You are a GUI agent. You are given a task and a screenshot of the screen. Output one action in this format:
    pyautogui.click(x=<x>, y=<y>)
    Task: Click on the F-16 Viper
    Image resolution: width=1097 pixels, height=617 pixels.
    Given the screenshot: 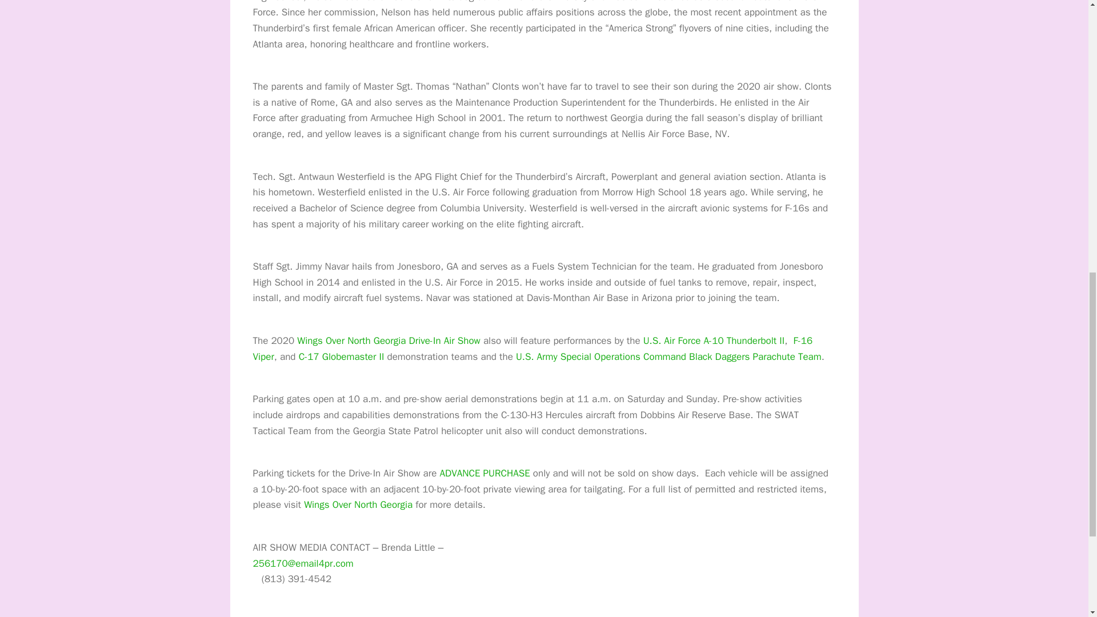 What is the action you would take?
    pyautogui.click(x=533, y=348)
    